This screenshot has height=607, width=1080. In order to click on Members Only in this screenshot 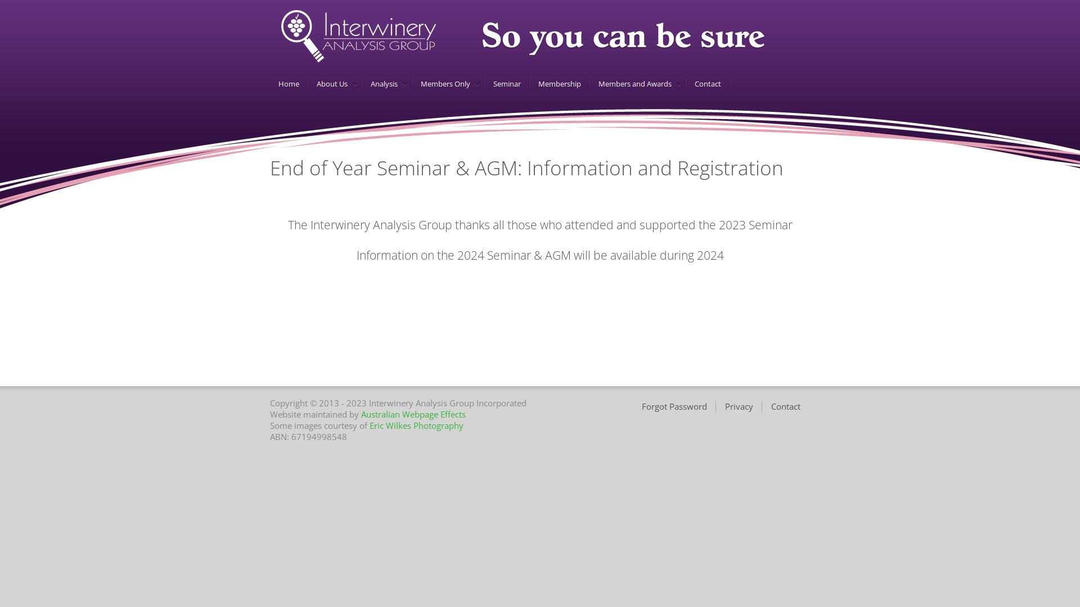, I will do `click(443, 84)`.